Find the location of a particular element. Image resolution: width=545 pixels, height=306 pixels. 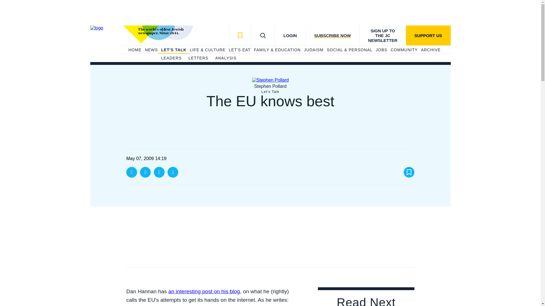

JUDAISM is located at coordinates (313, 50).